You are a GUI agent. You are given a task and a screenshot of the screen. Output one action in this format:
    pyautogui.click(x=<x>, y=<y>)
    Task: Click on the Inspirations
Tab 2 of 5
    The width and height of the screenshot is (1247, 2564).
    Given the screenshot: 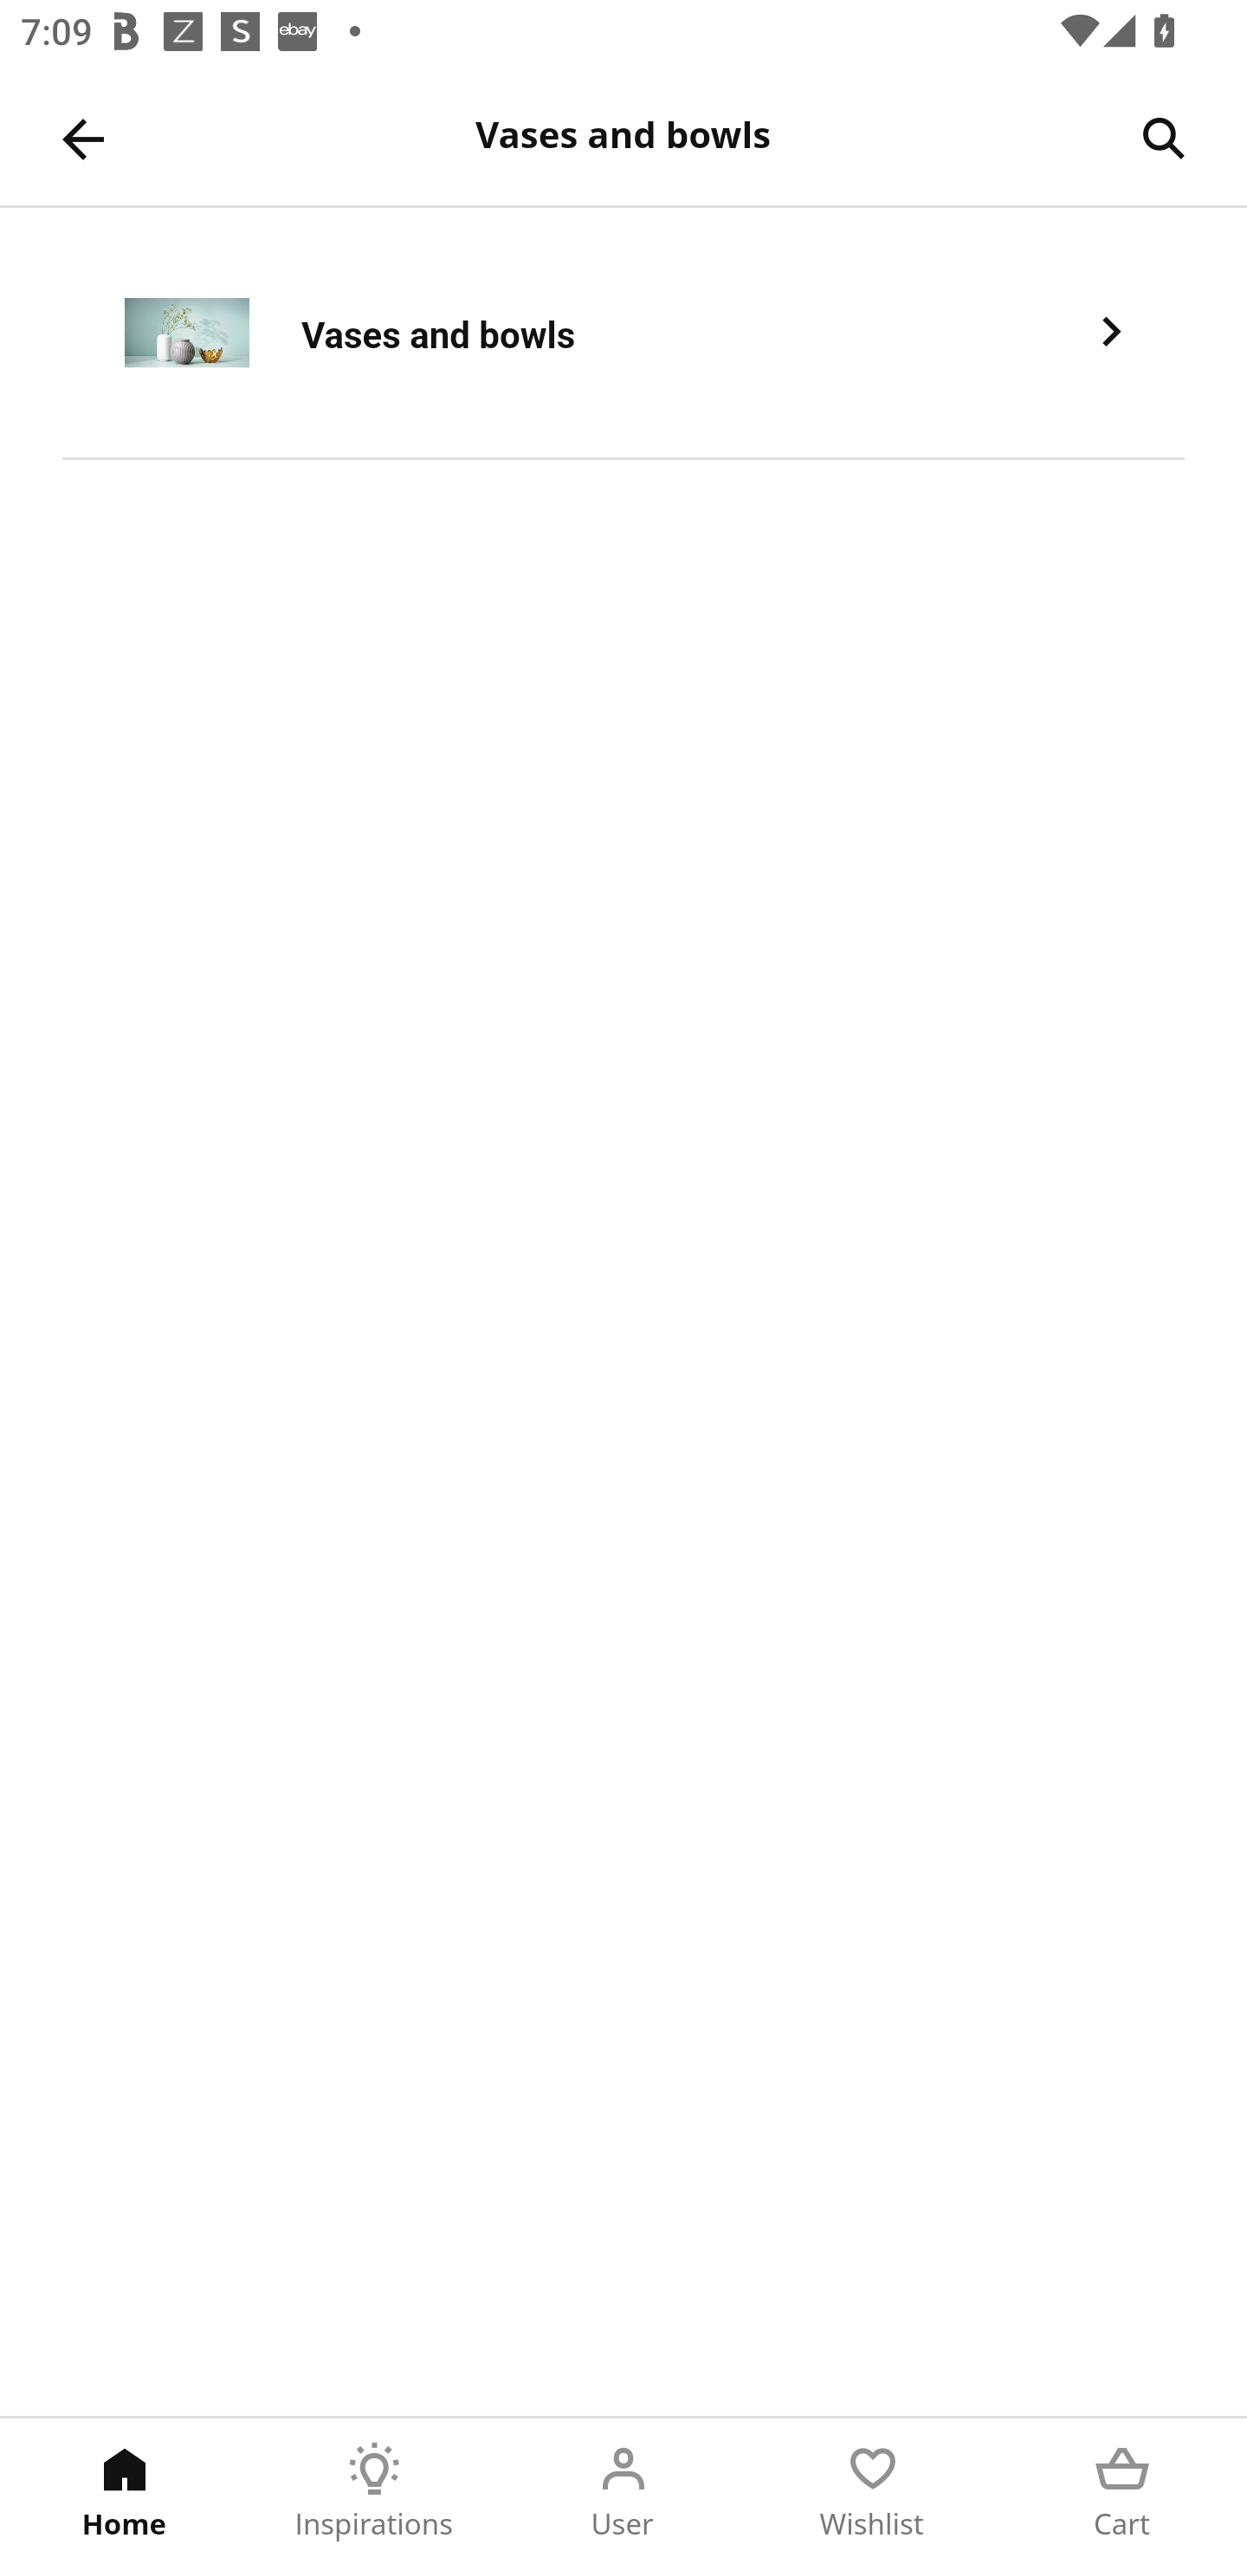 What is the action you would take?
    pyautogui.click(x=374, y=2491)
    